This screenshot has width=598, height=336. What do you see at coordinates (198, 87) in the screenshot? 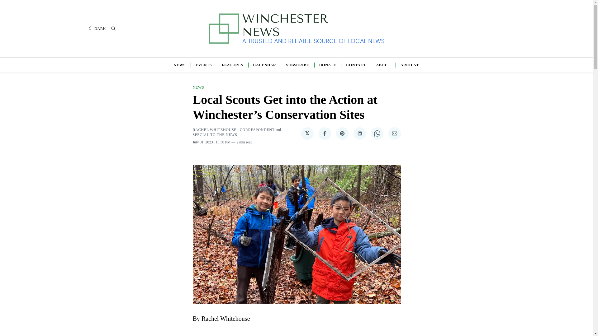
I see `NEWS` at bounding box center [198, 87].